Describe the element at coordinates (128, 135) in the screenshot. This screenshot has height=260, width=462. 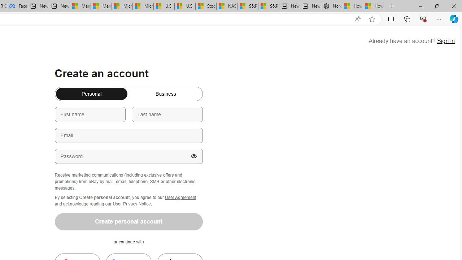
I see `Email` at that location.